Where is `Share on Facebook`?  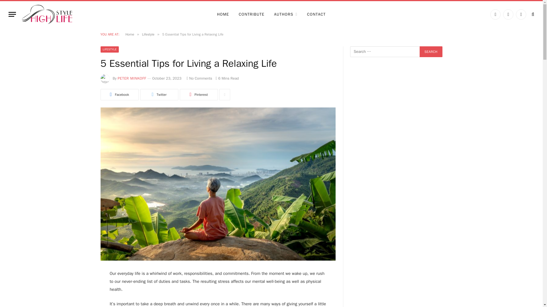 Share on Facebook is located at coordinates (119, 95).